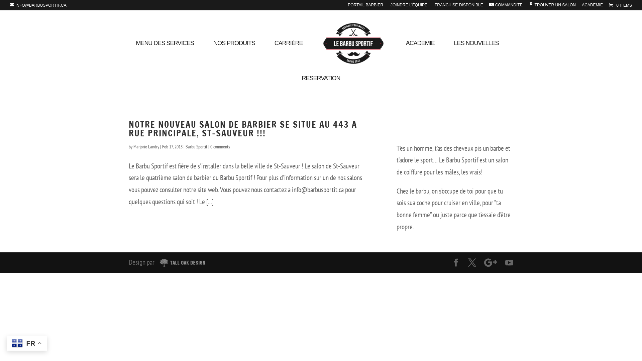 The width and height of the screenshot is (642, 361). I want to click on 0 comments, so click(220, 147).